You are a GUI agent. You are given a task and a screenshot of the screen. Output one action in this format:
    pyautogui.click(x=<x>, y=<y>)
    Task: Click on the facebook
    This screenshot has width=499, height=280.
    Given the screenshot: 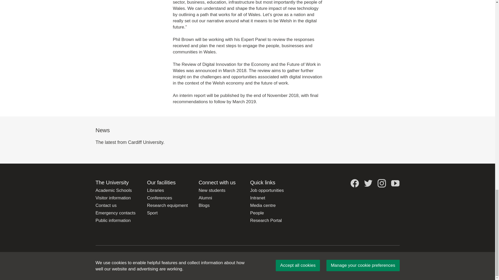 What is the action you would take?
    pyautogui.click(x=354, y=183)
    